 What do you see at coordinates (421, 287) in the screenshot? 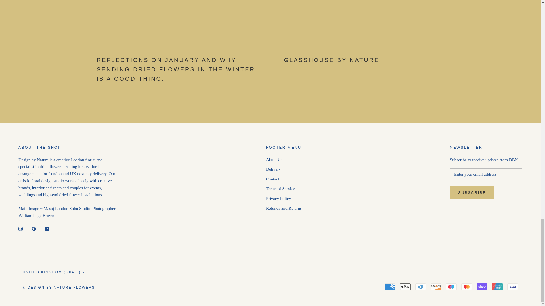
I see `Diners Club` at bounding box center [421, 287].